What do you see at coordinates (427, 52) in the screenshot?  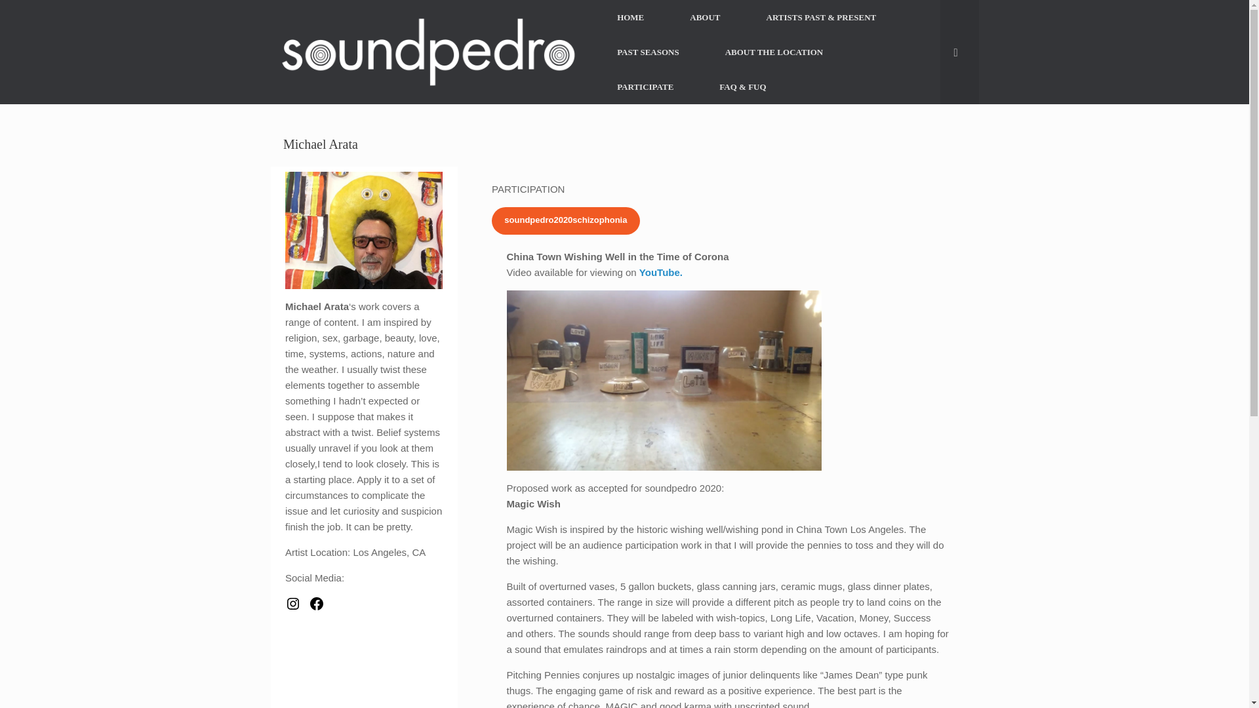 I see `soundpedro` at bounding box center [427, 52].